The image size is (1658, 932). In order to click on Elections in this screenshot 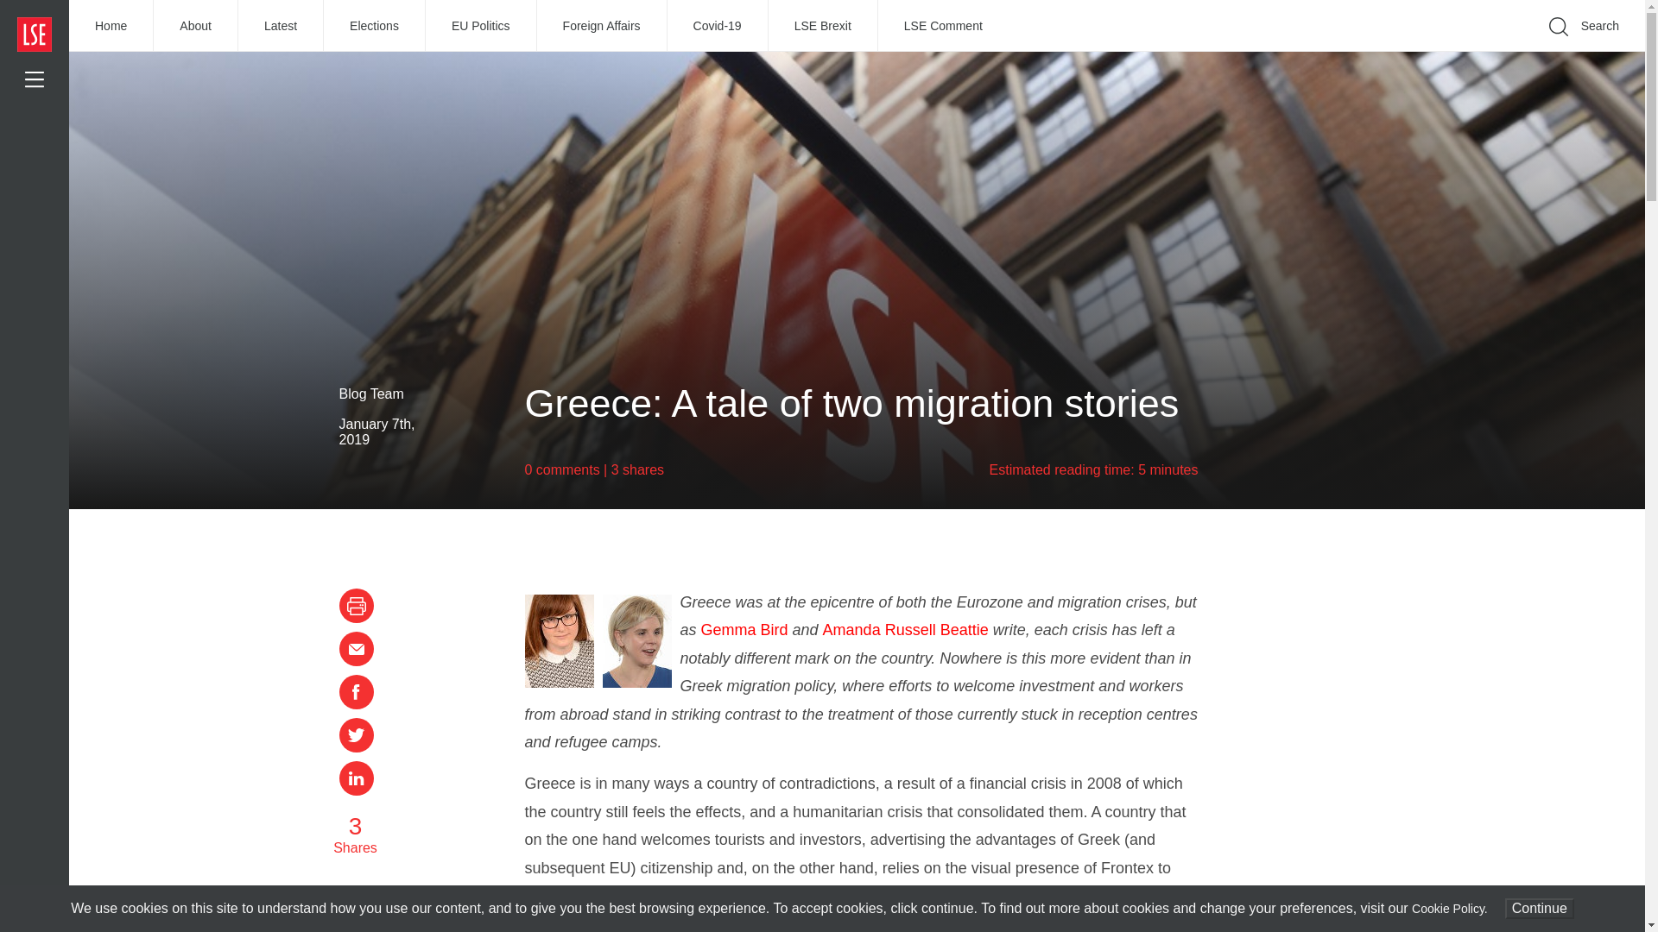, I will do `click(375, 26)`.